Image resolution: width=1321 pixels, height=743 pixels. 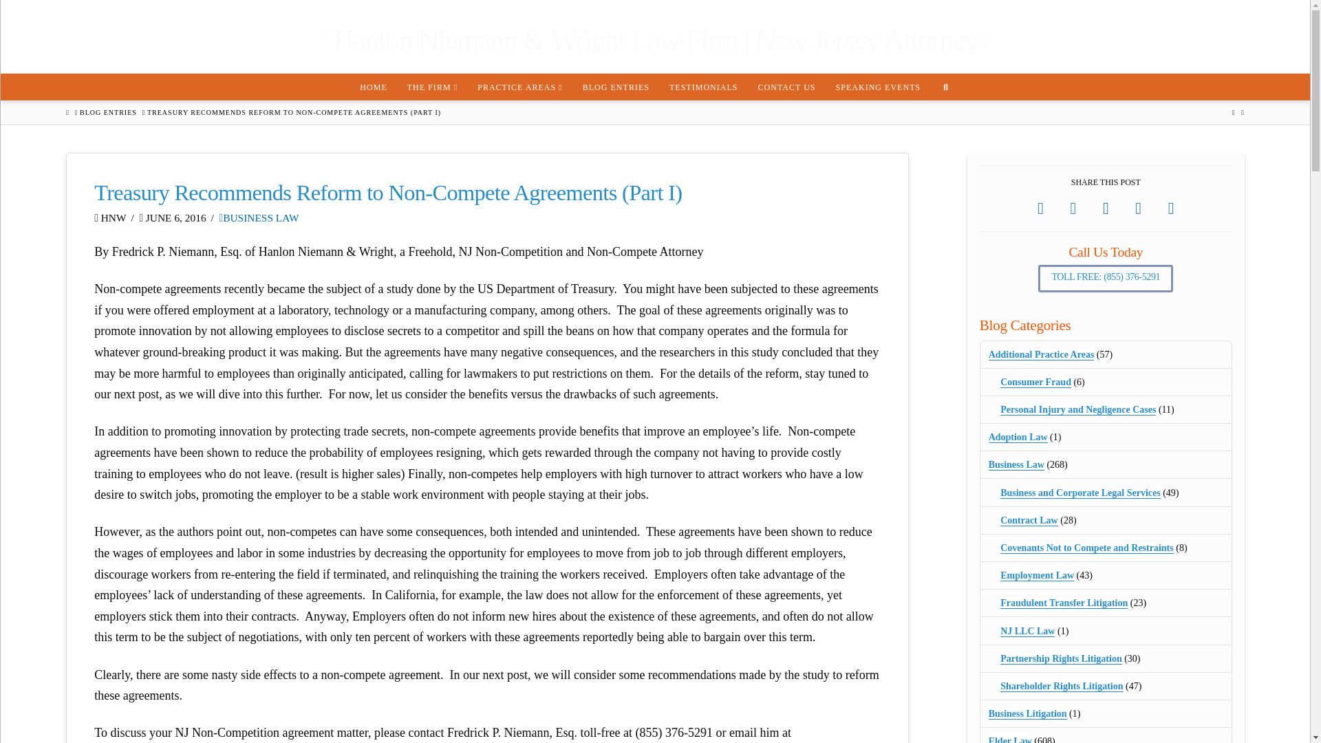 I want to click on You Are Here, so click(x=294, y=112).